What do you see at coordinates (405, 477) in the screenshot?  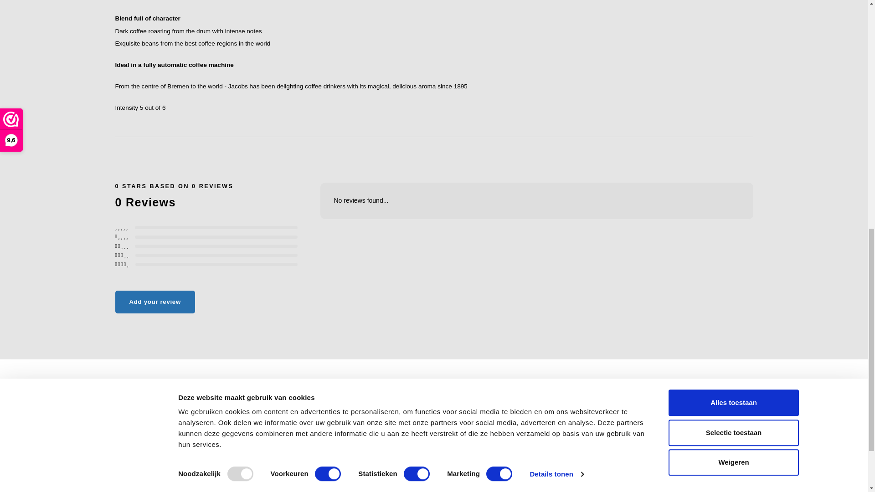 I see `Instagram ` at bounding box center [405, 477].